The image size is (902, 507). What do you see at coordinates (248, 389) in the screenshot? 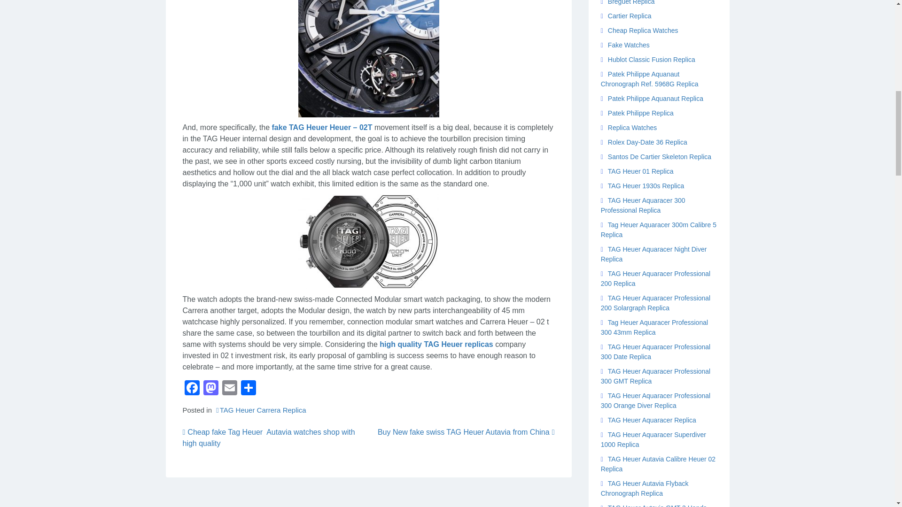
I see `Share` at bounding box center [248, 389].